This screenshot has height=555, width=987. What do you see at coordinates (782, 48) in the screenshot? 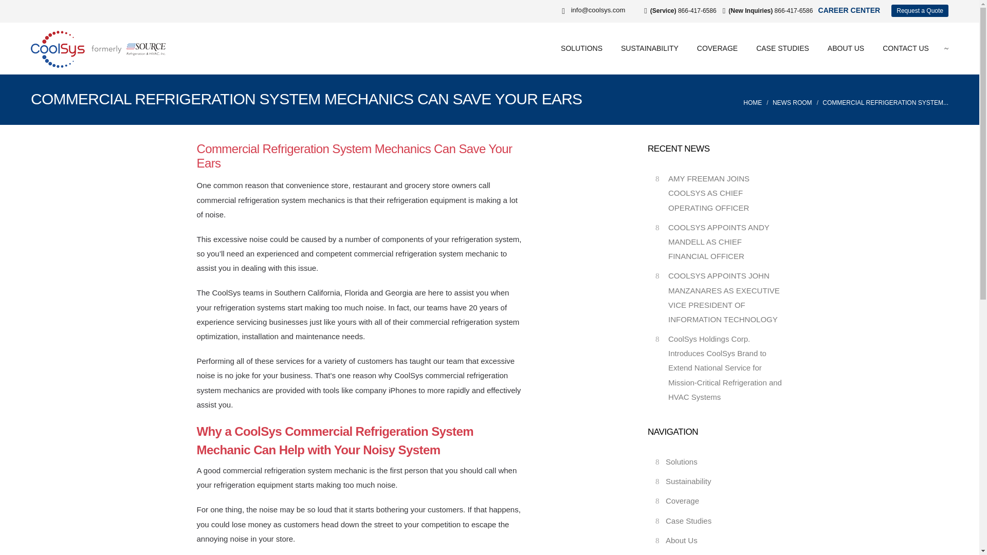
I see `CASE STUDIES` at bounding box center [782, 48].